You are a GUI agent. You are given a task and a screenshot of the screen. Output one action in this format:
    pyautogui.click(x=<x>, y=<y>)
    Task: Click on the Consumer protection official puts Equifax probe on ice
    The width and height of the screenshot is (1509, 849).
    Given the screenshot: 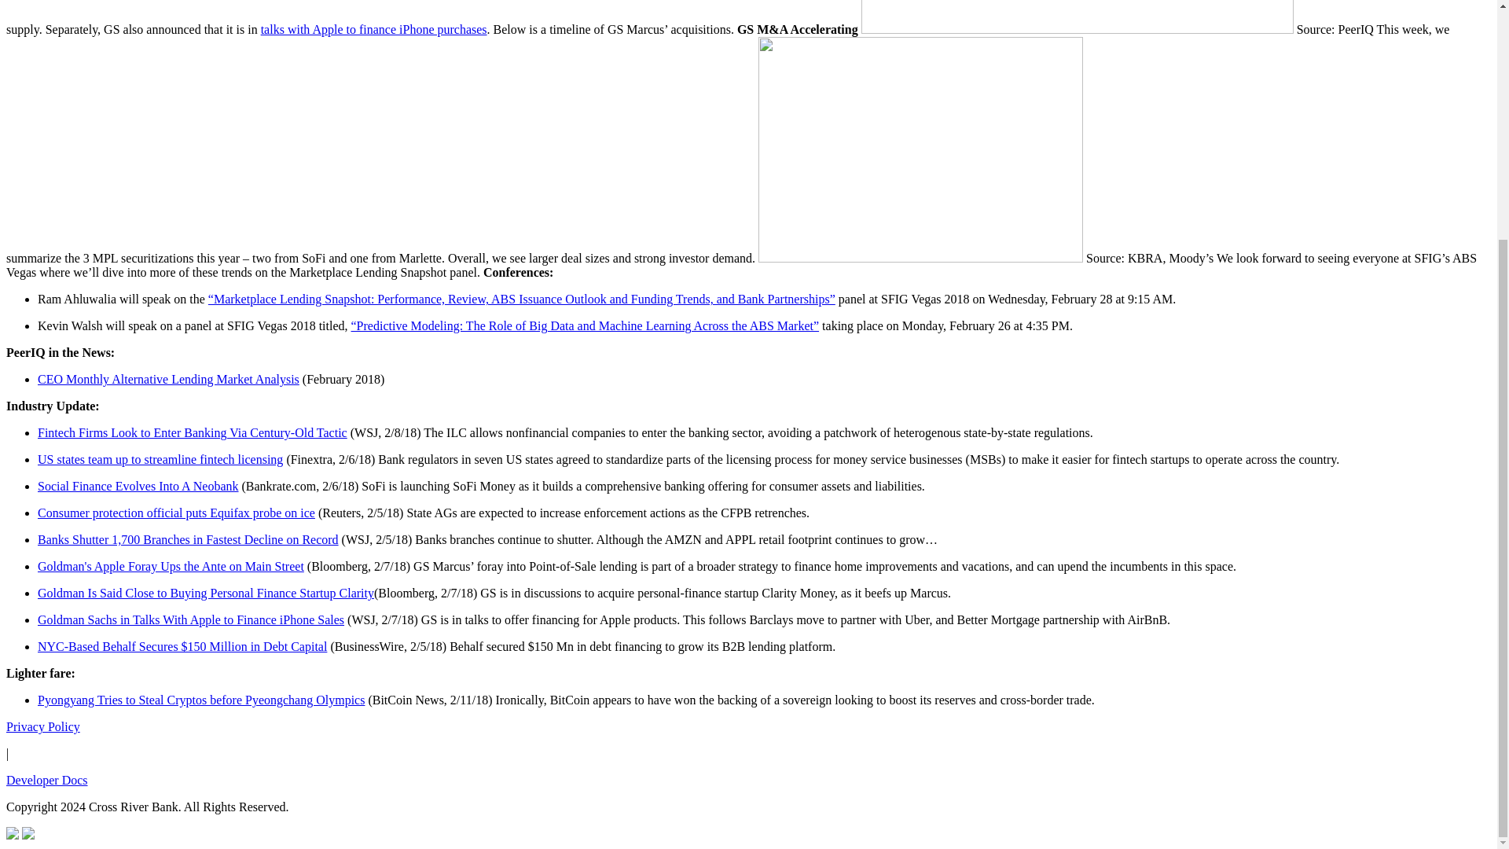 What is the action you would take?
    pyautogui.click(x=176, y=513)
    